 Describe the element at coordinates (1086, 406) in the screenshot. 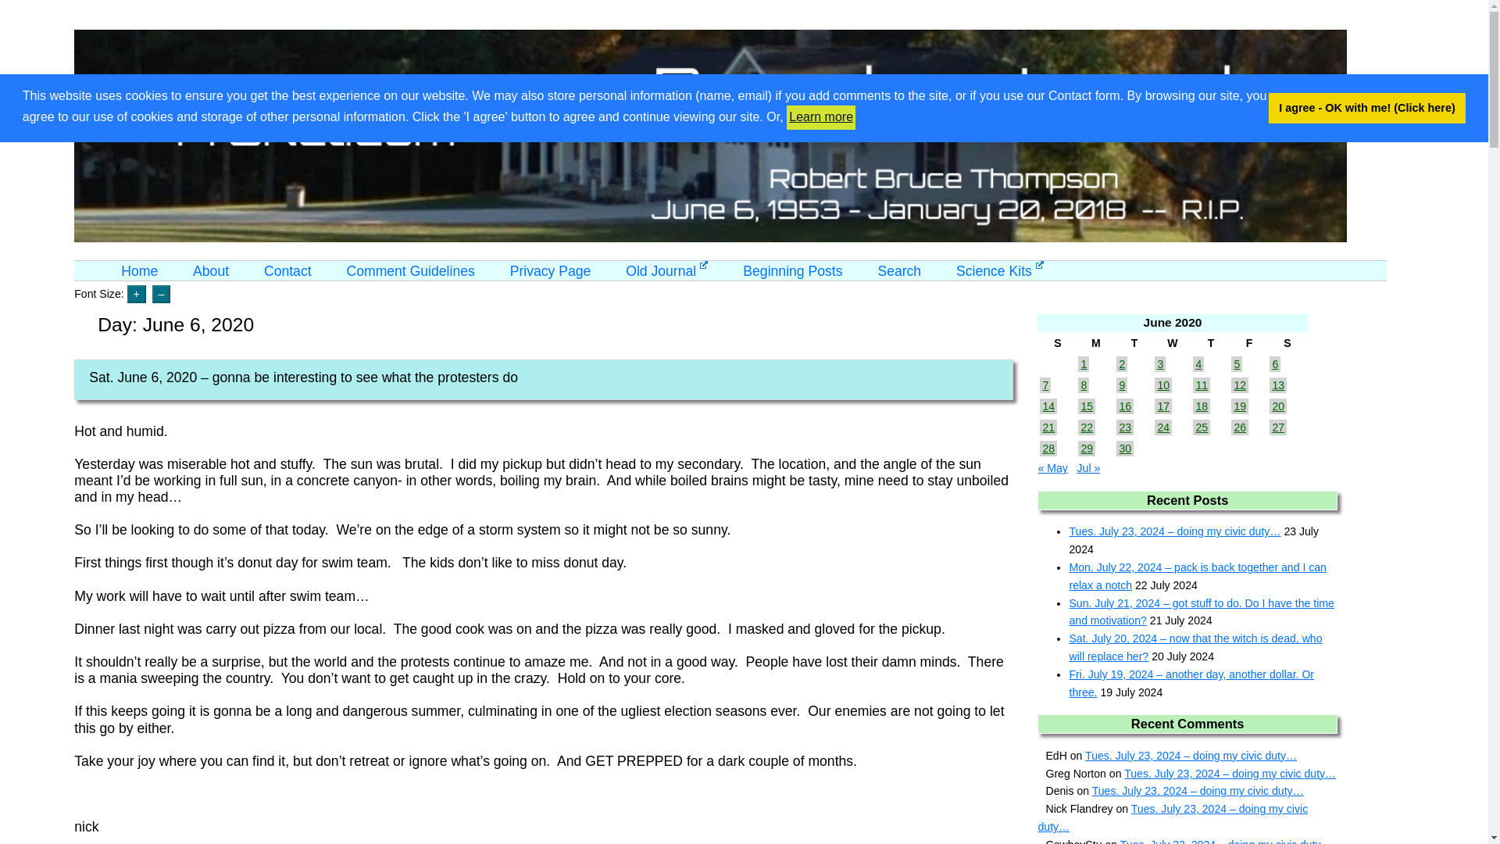

I see `15` at that location.